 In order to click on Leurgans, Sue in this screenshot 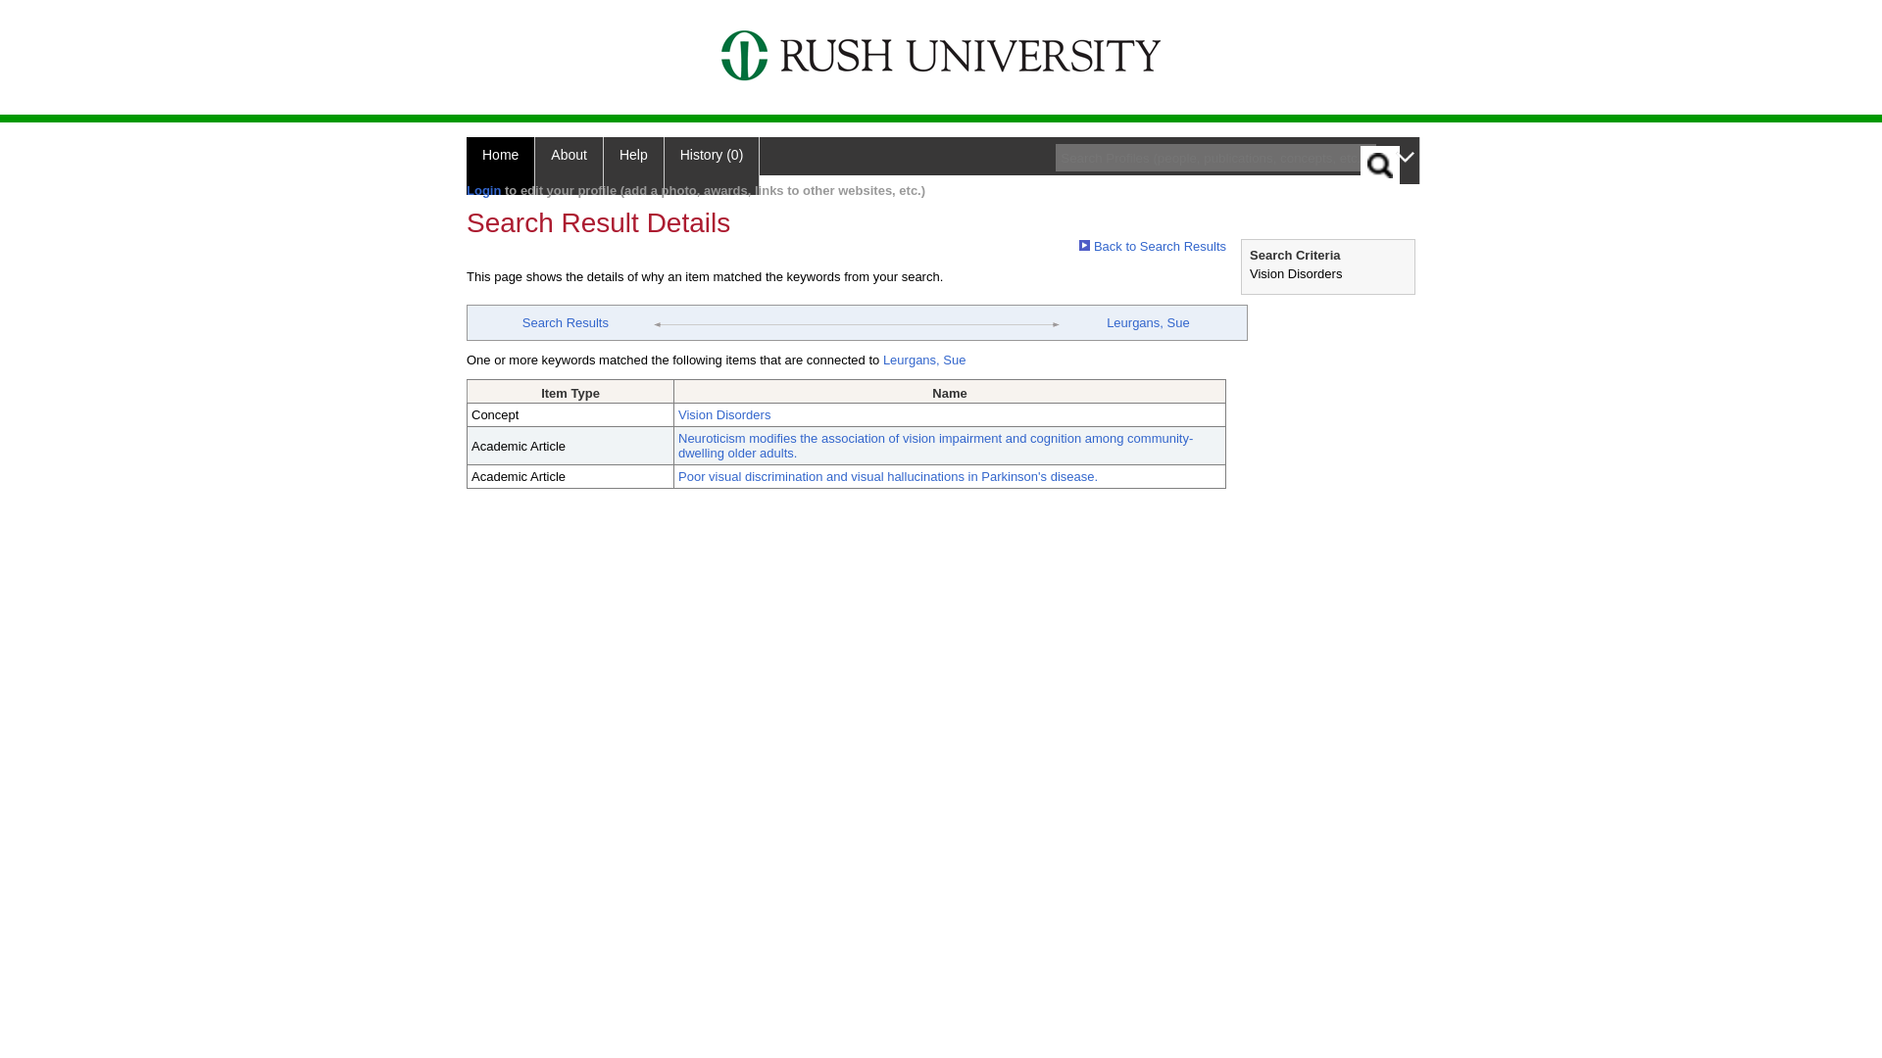, I will do `click(1147, 321)`.